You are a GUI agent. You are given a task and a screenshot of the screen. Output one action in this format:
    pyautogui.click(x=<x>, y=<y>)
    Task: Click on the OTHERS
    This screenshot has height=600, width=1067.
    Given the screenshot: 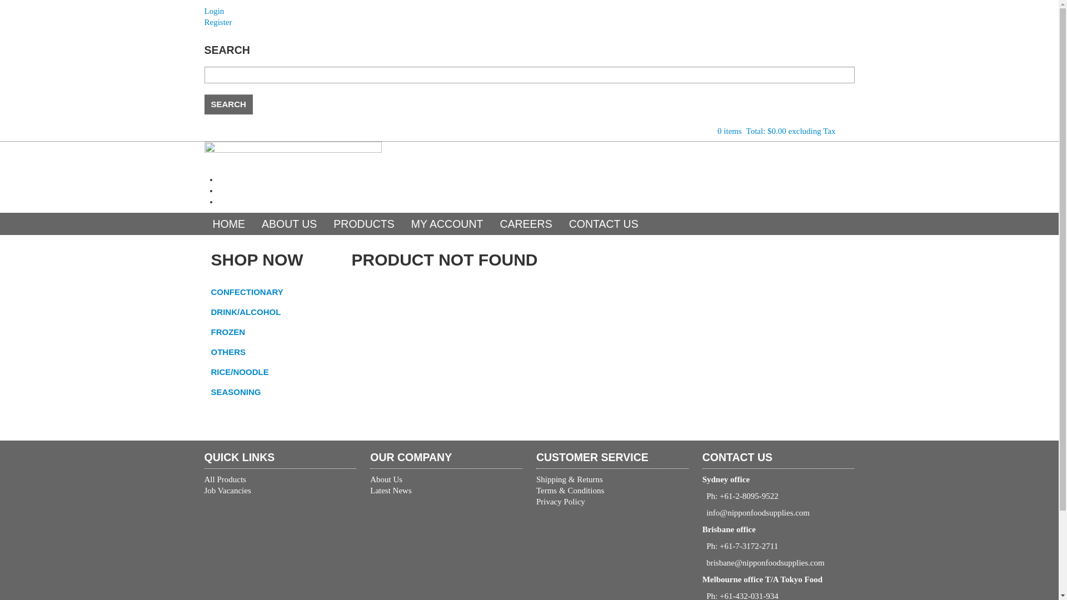 What is the action you would take?
    pyautogui.click(x=274, y=352)
    